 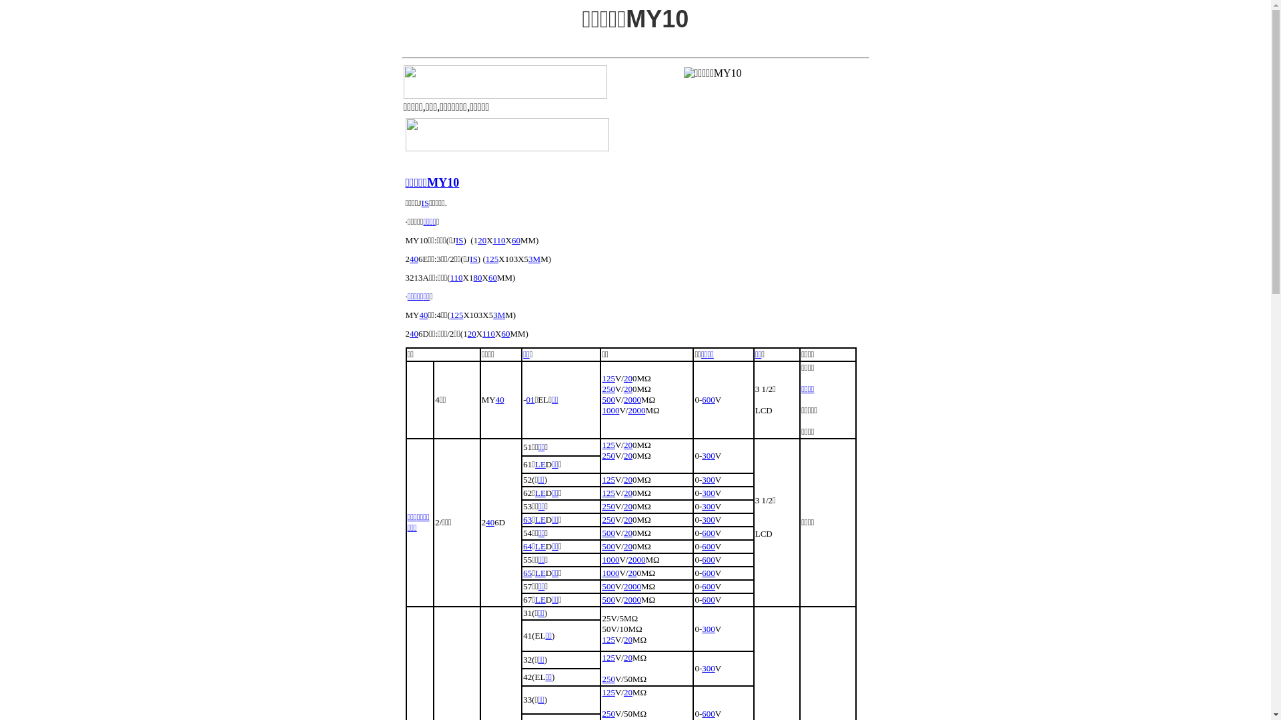 I want to click on 60, so click(x=516, y=240).